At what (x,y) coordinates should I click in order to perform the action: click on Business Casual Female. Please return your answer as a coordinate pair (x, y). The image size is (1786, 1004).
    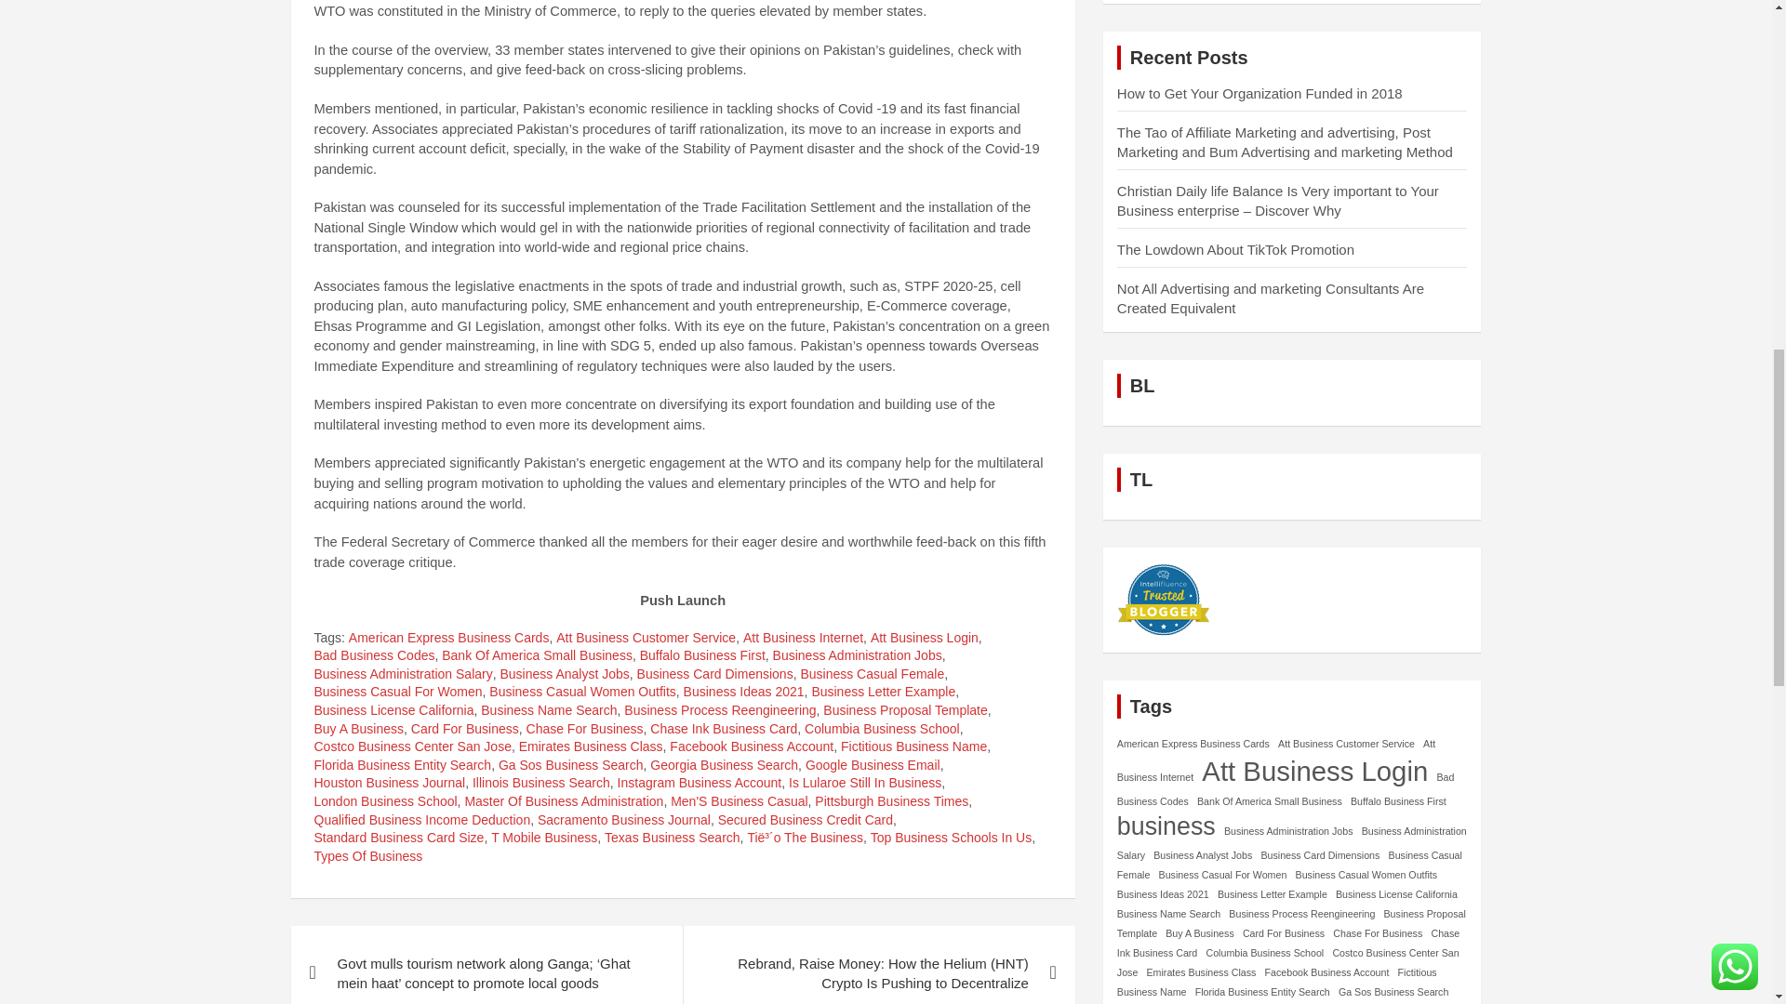
    Looking at the image, I should click on (873, 675).